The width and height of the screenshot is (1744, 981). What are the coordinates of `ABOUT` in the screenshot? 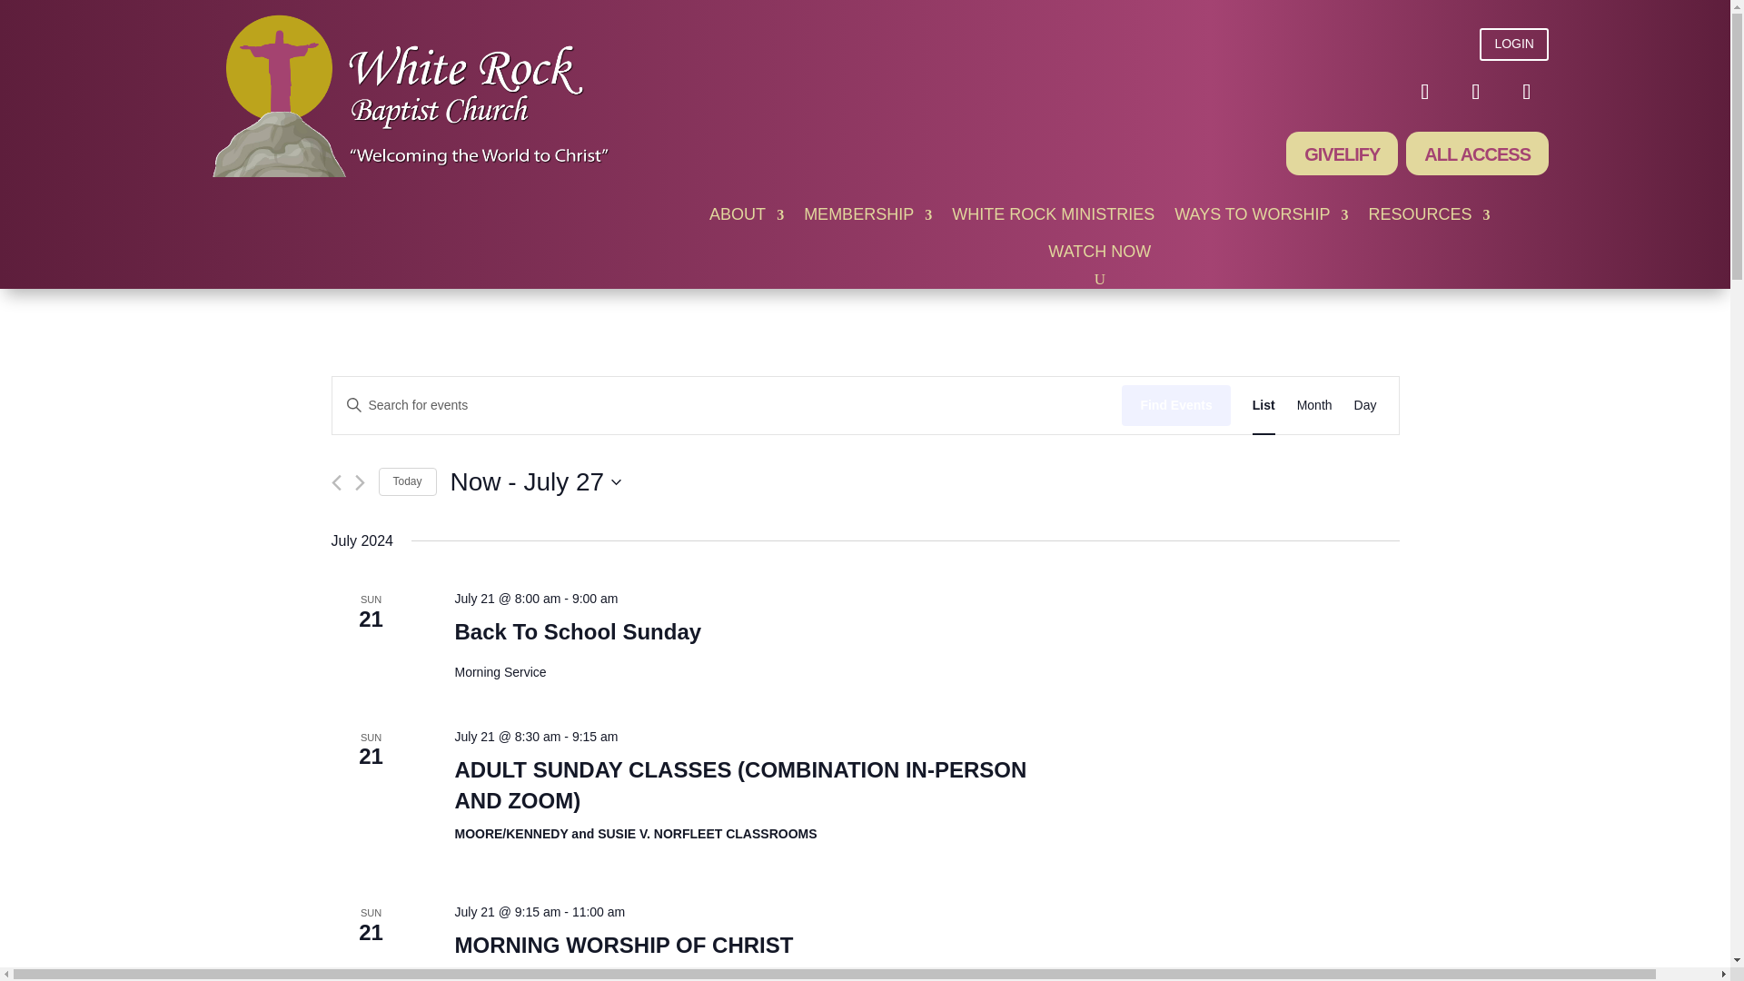 It's located at (747, 218).